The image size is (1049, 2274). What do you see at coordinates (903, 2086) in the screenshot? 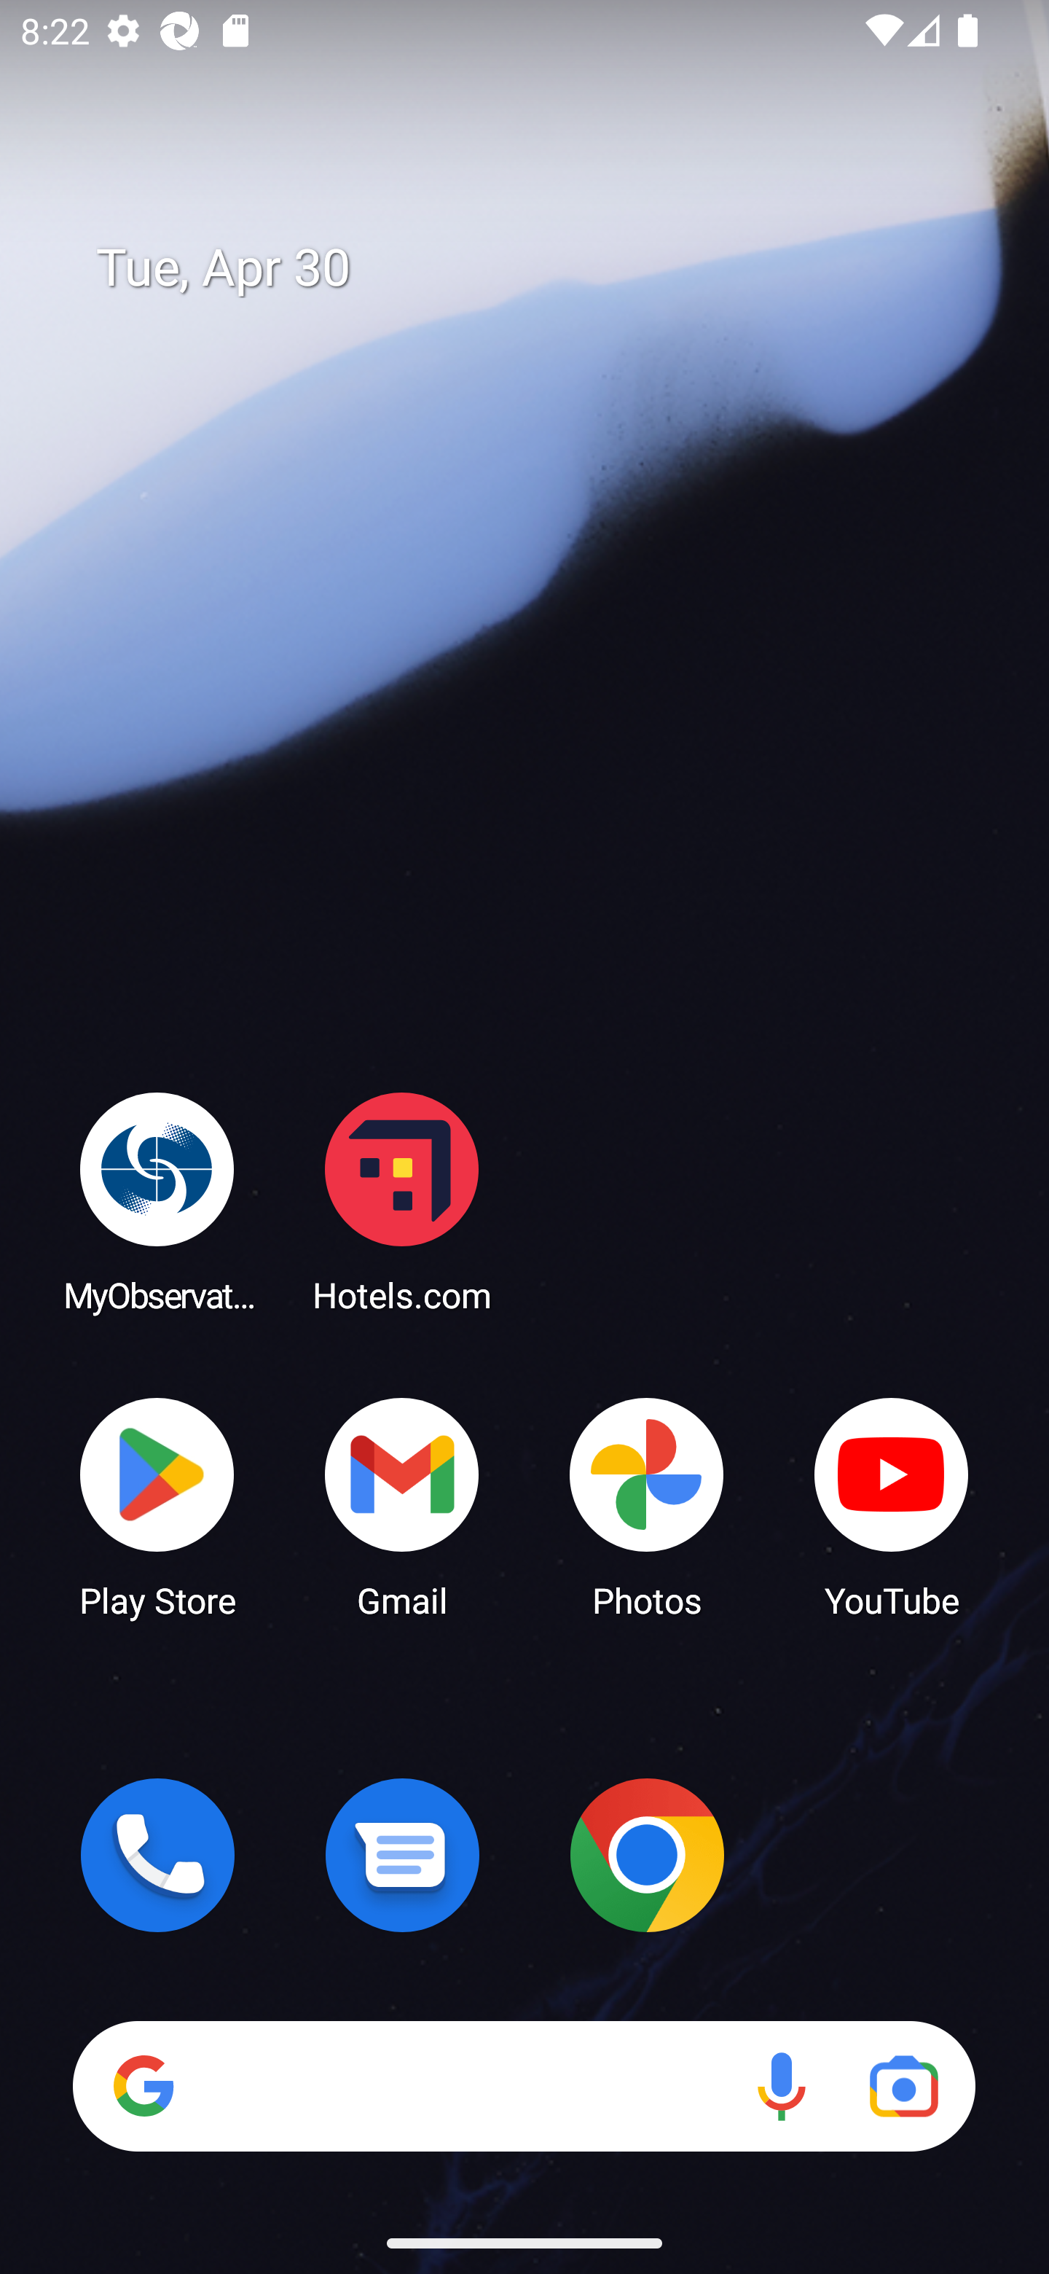
I see `Google Lens` at bounding box center [903, 2086].